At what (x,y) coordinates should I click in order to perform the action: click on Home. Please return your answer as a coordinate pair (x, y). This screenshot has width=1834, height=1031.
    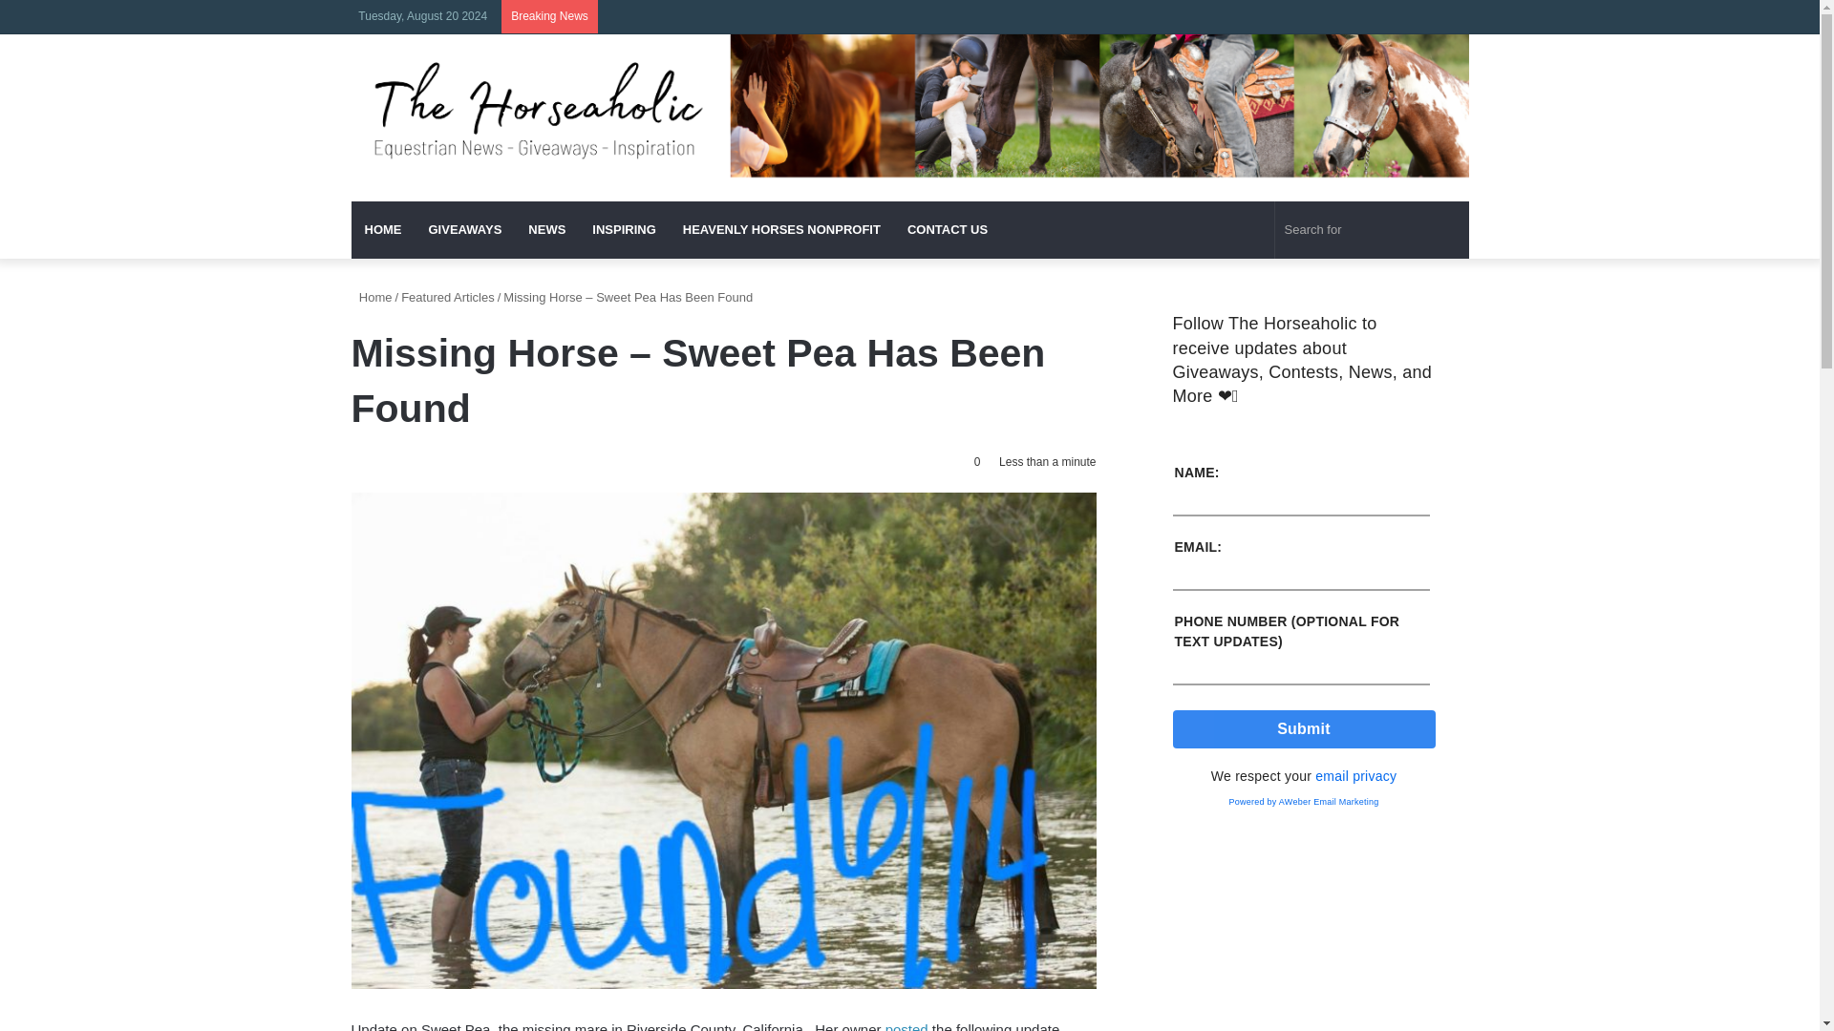
    Looking at the image, I should click on (372, 296).